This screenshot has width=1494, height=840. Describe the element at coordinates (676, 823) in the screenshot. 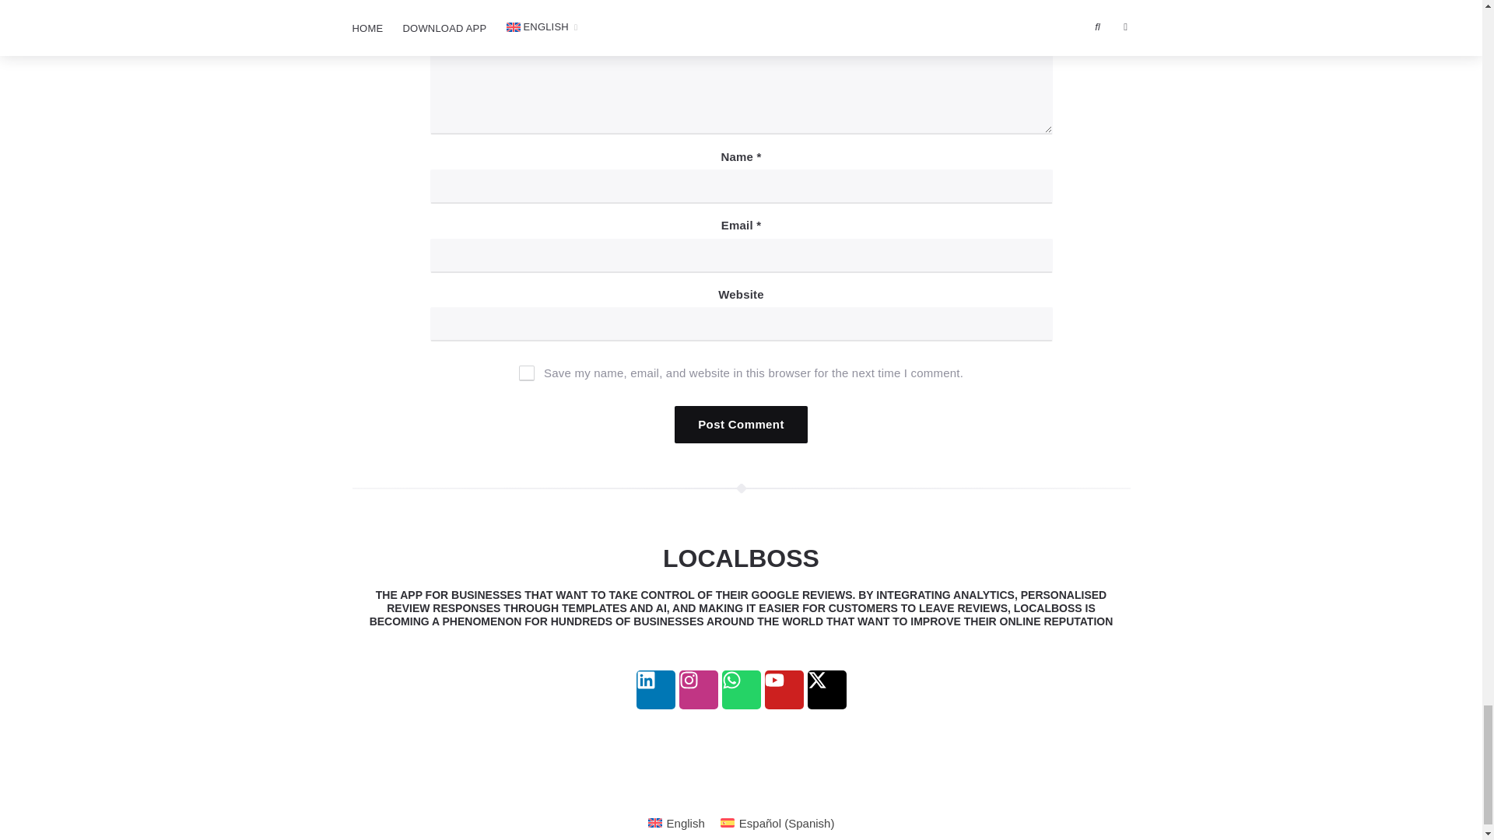

I see `English` at that location.